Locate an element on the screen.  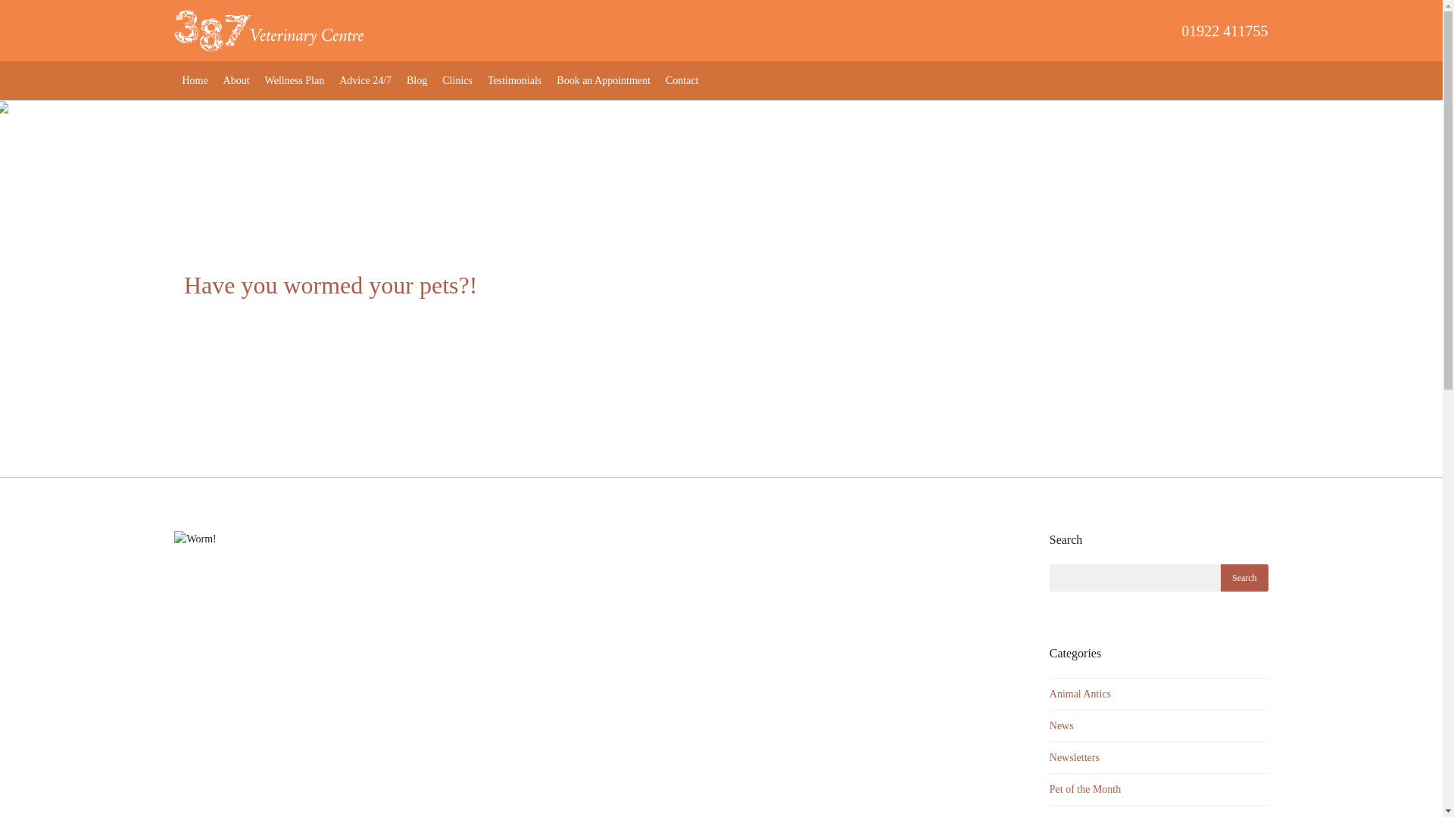
Testimonials is located at coordinates (514, 80).